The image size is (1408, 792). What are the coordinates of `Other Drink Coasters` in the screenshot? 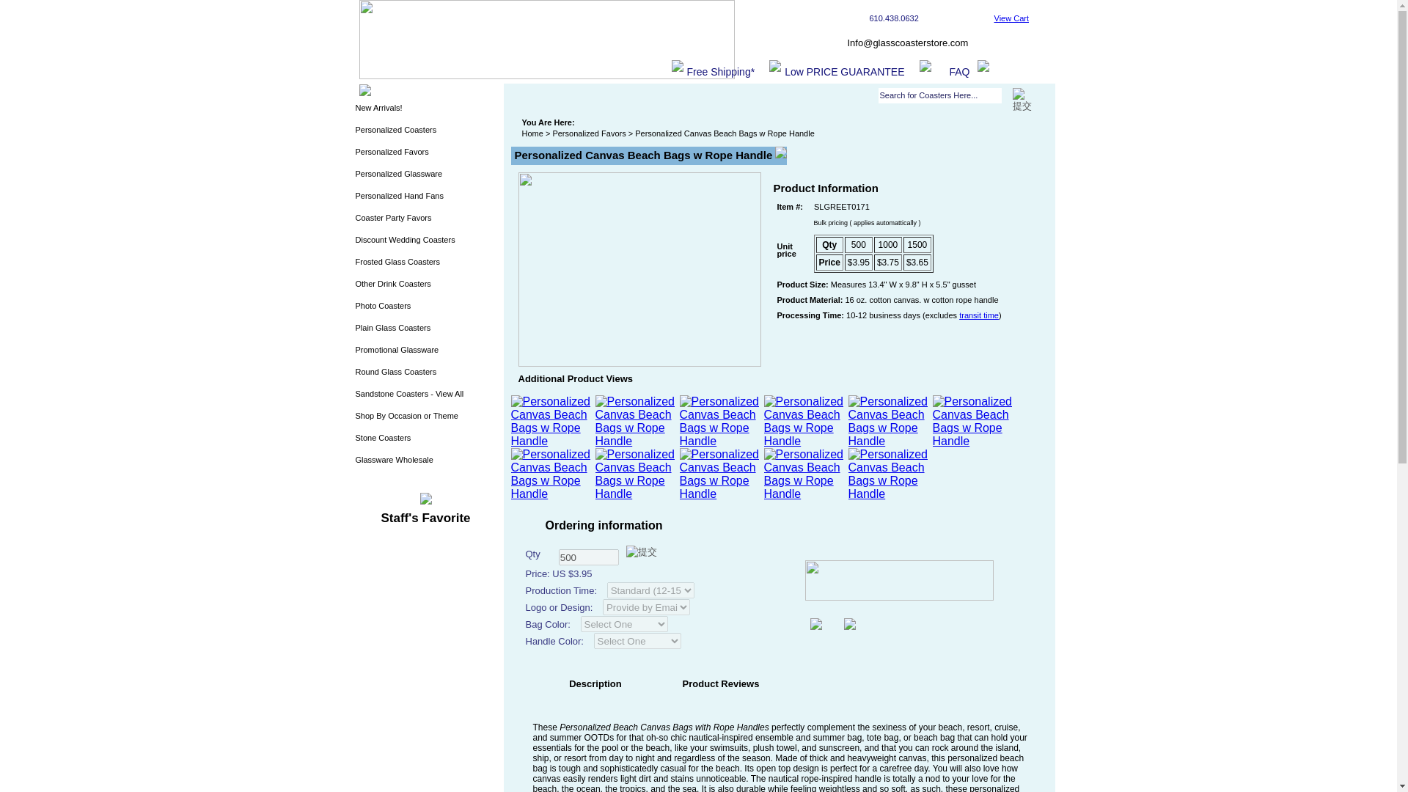 It's located at (424, 286).